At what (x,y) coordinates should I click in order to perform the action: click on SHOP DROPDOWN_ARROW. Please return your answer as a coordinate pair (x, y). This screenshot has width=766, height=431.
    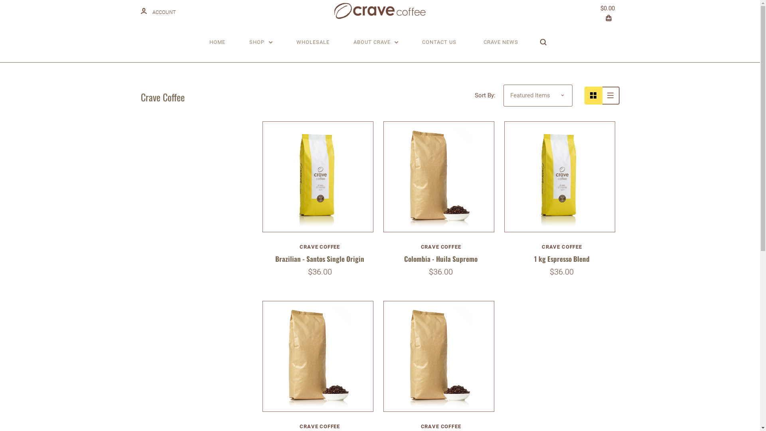
    Looking at the image, I should click on (261, 42).